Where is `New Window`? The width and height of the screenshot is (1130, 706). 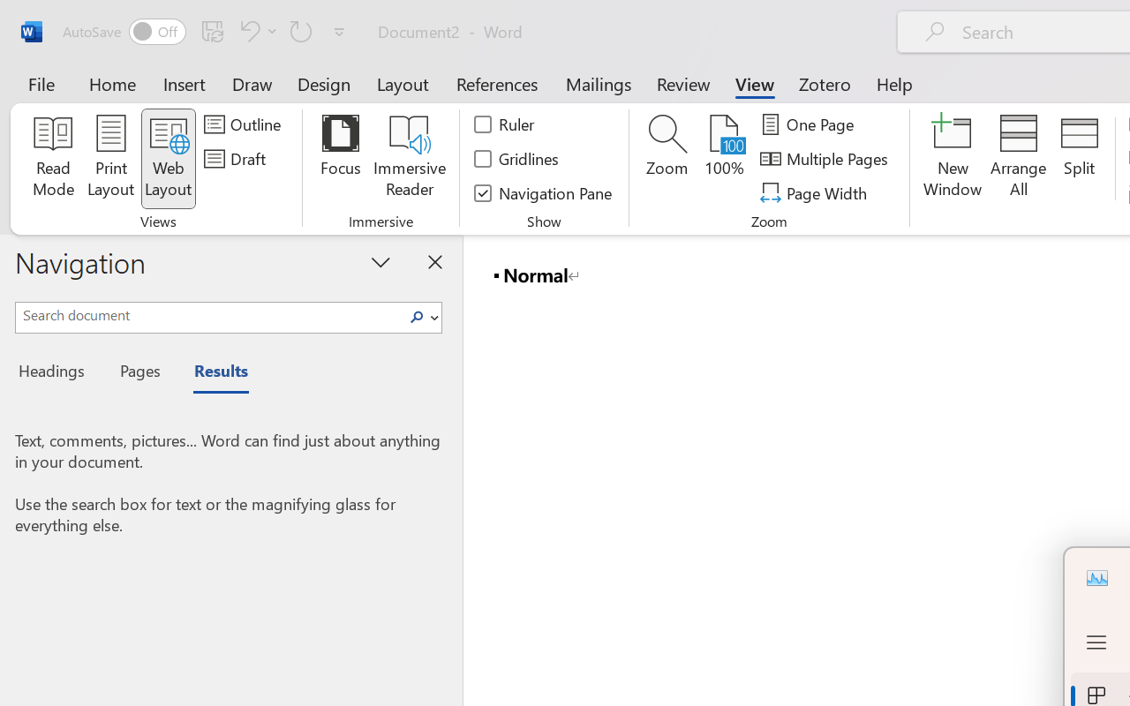
New Window is located at coordinates (953, 159).